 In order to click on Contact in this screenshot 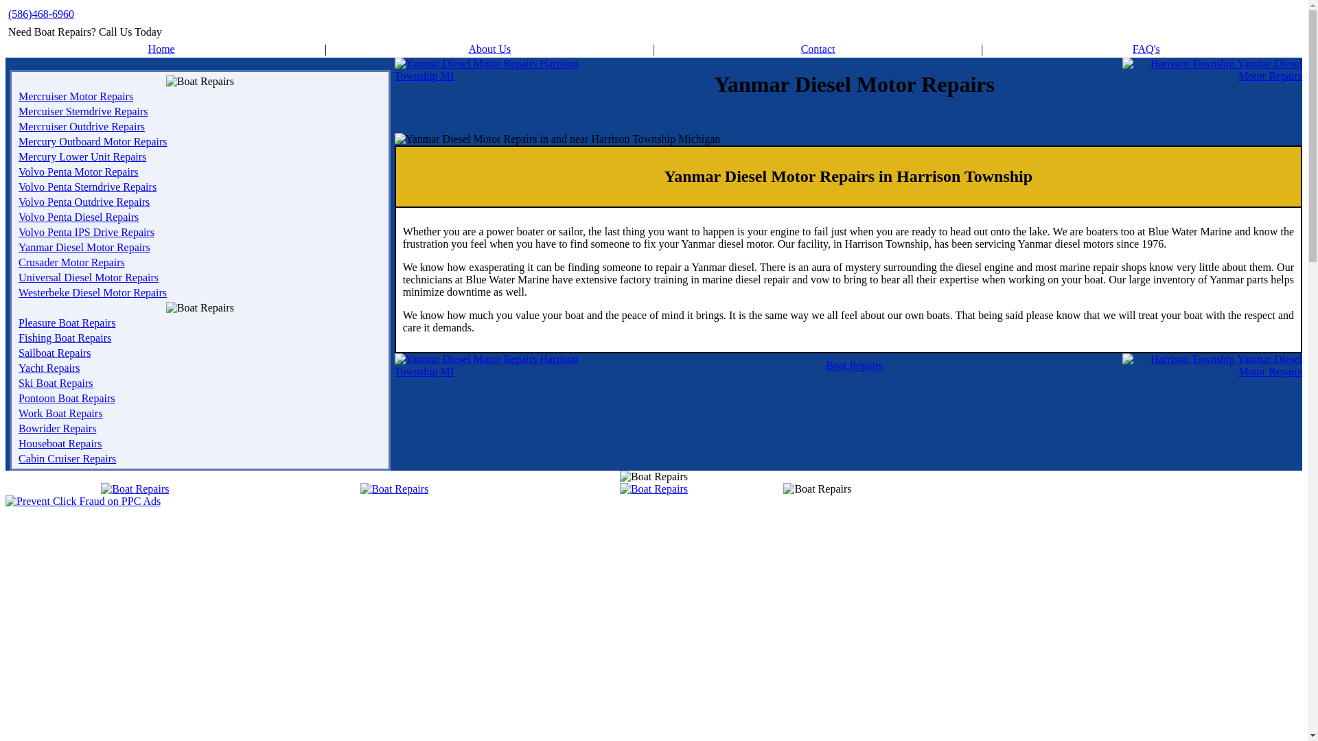, I will do `click(818, 48)`.